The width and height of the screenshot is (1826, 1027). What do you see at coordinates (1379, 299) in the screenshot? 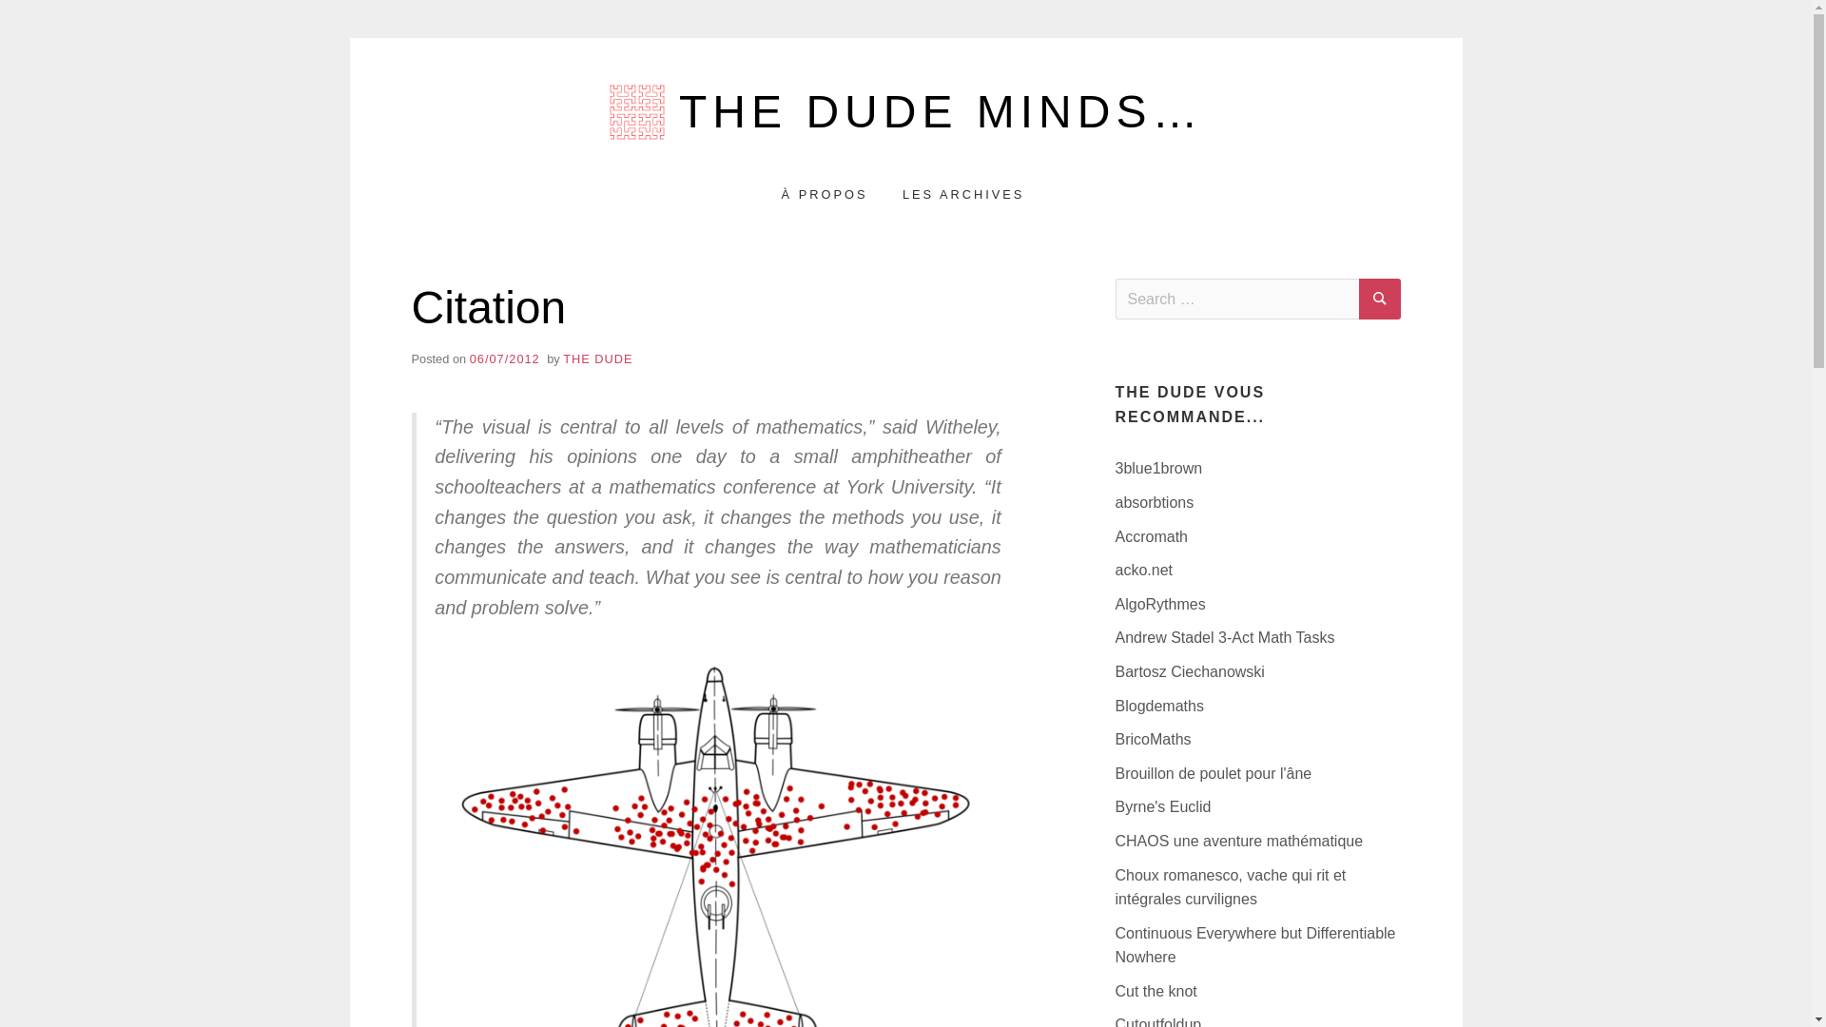
I see `Search` at bounding box center [1379, 299].